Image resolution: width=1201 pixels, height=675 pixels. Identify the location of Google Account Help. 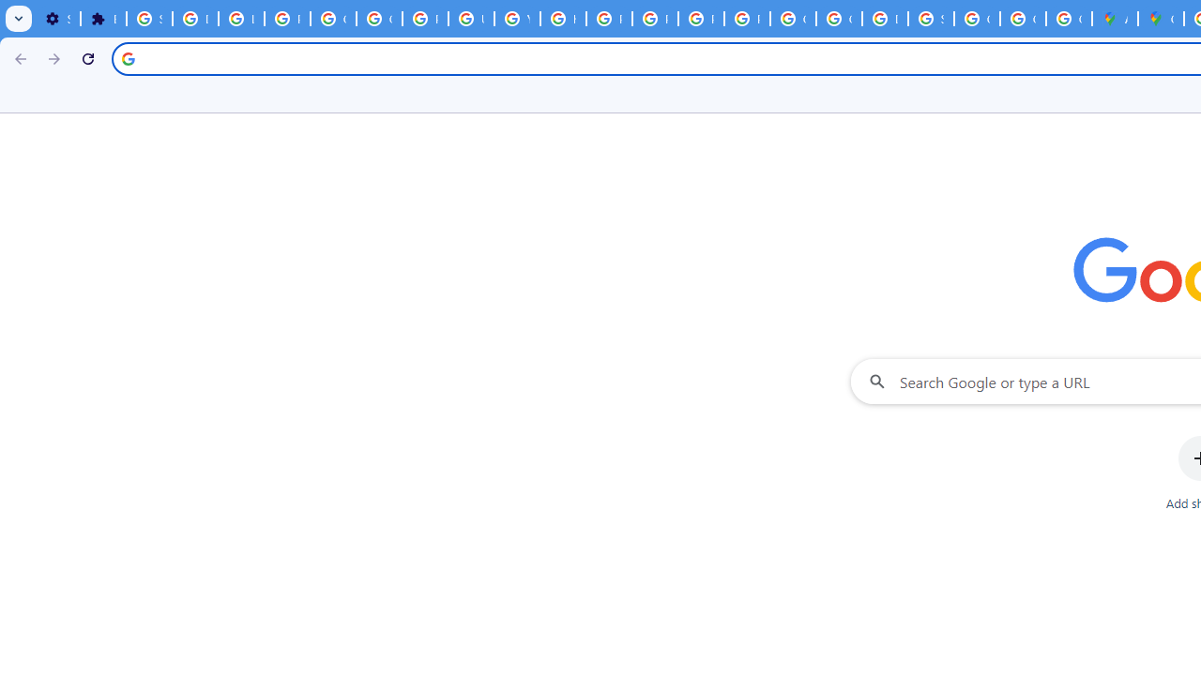
(379, 19).